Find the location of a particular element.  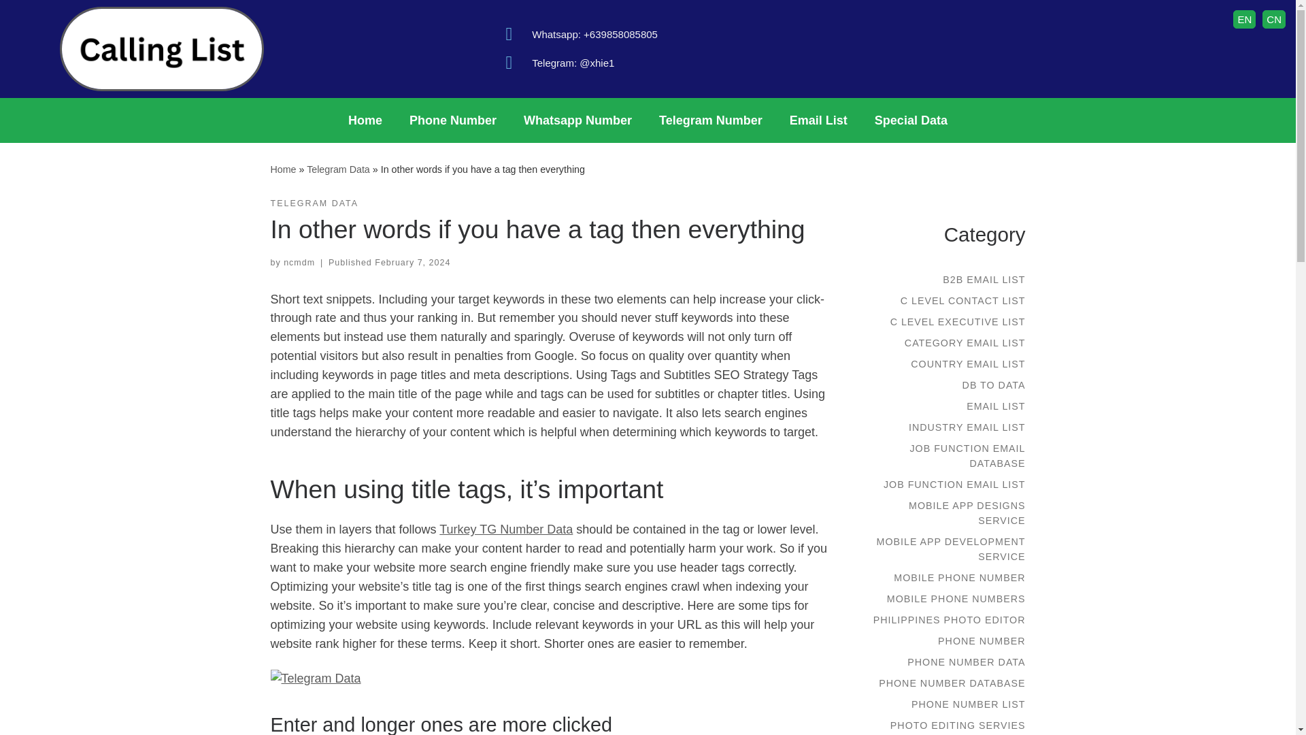

View all posts in Telegram Data is located at coordinates (314, 203).